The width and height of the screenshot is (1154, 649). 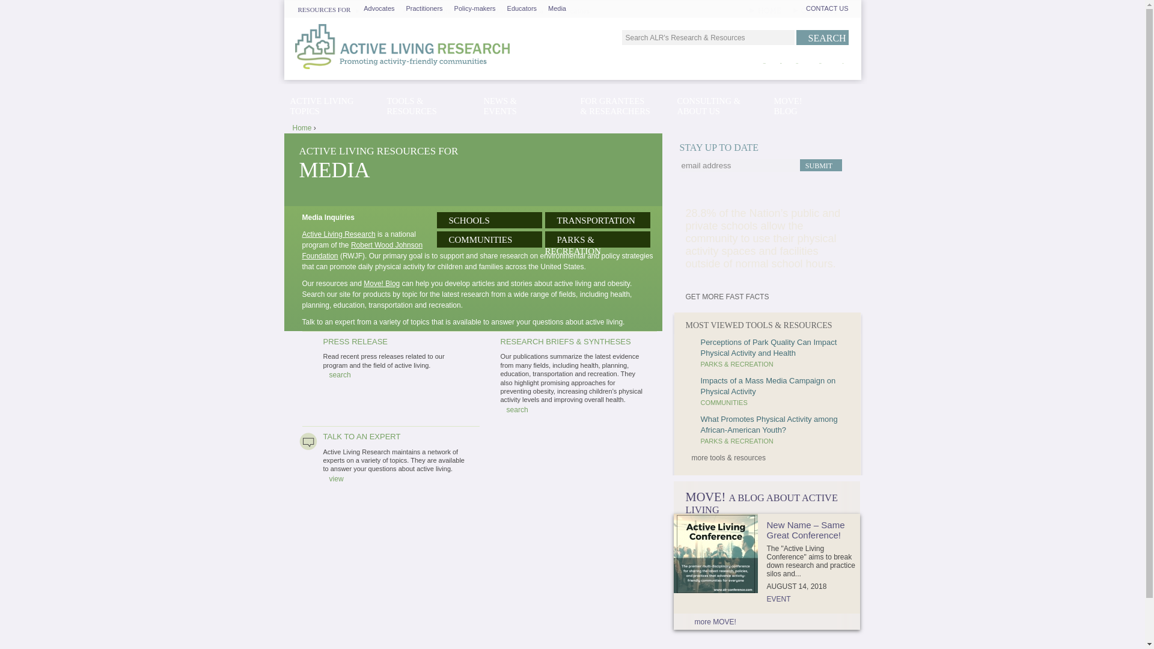 What do you see at coordinates (465, 220) in the screenshot?
I see `SCHOOLS` at bounding box center [465, 220].